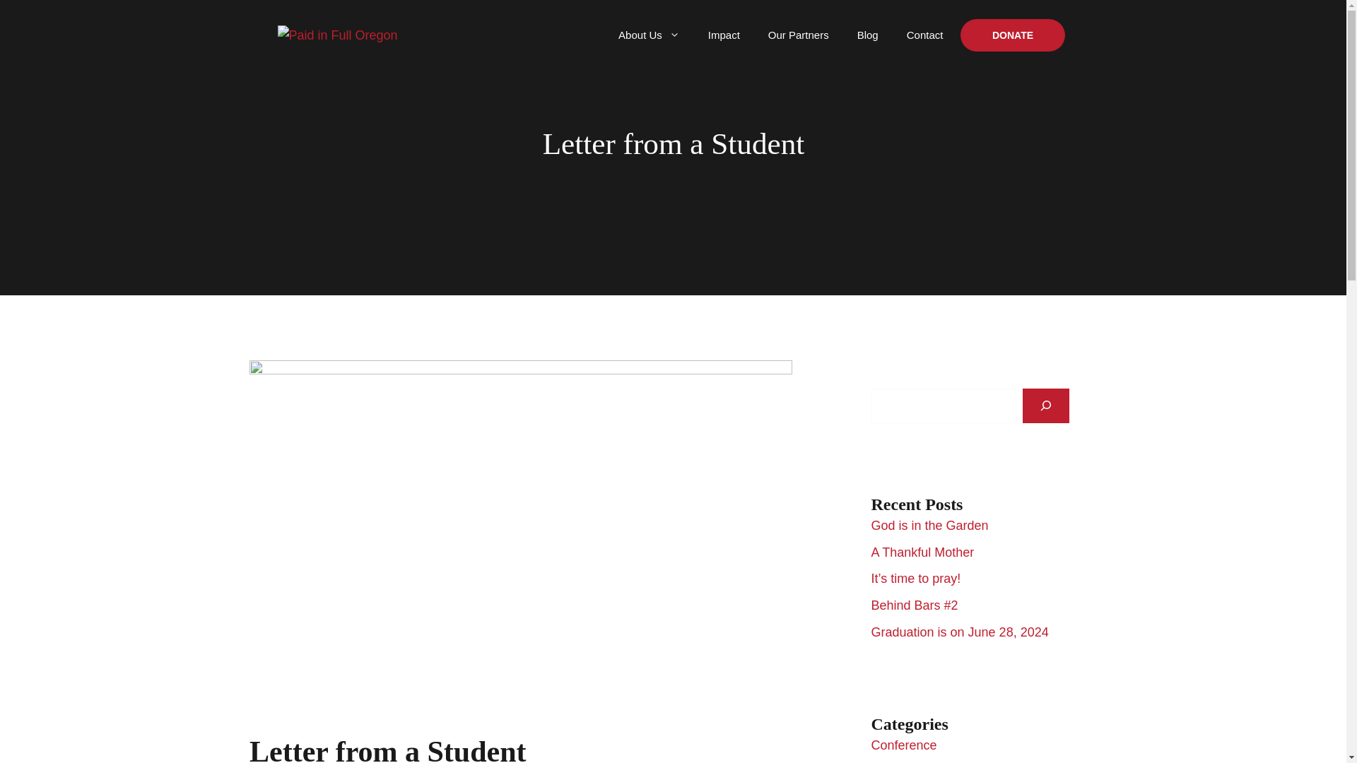  I want to click on Our Partners, so click(799, 35).